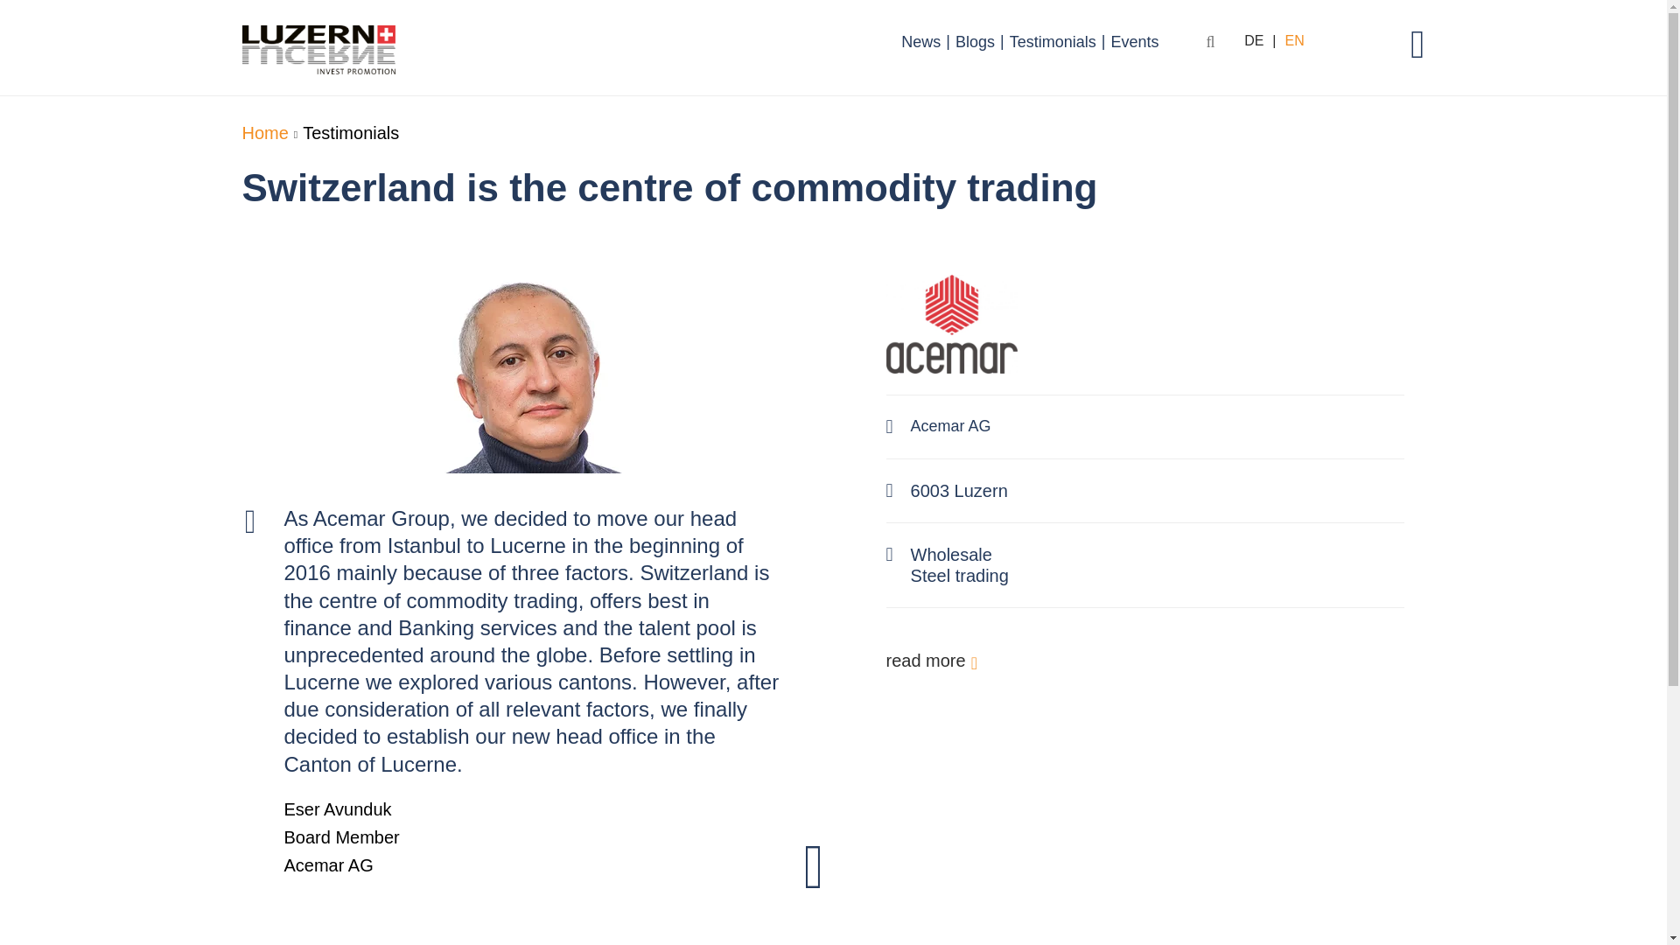 The image size is (1680, 945). I want to click on Testimonials, so click(1053, 42).